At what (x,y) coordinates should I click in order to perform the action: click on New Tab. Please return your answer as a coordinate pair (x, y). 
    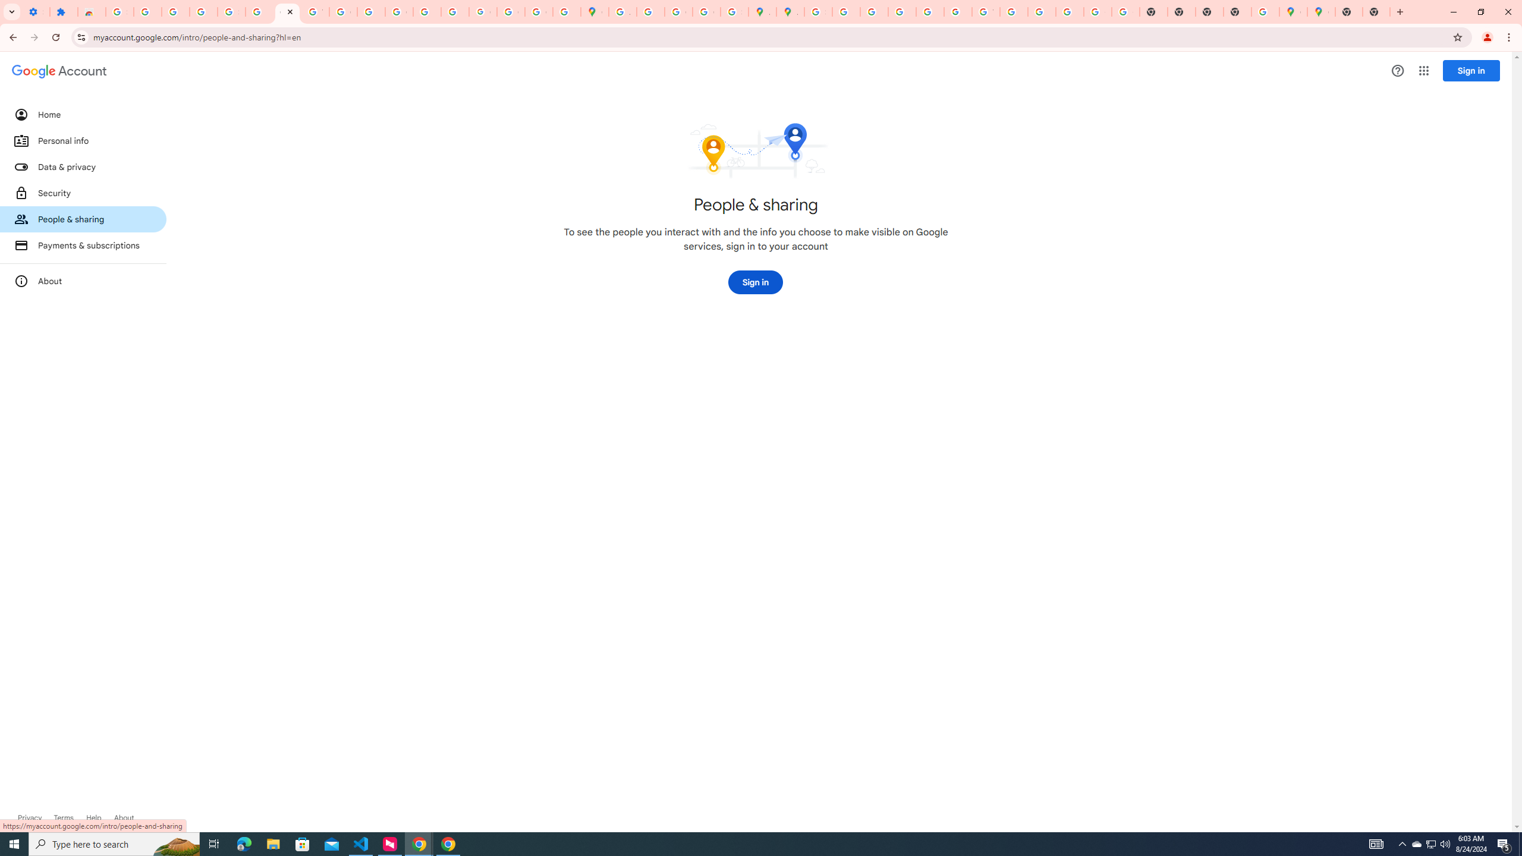
    Looking at the image, I should click on (1376, 12).